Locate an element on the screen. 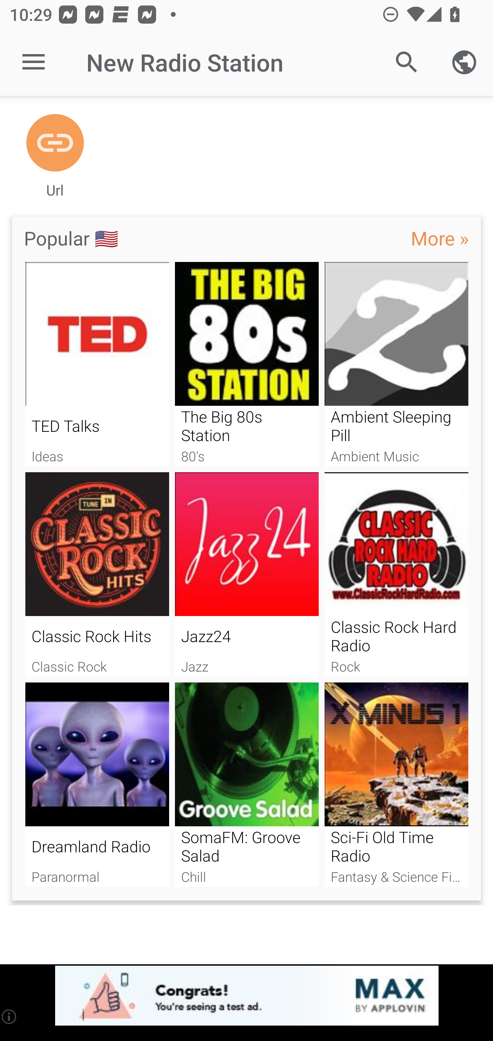 The width and height of the screenshot is (493, 1041). app-monetization is located at coordinates (246, 996).